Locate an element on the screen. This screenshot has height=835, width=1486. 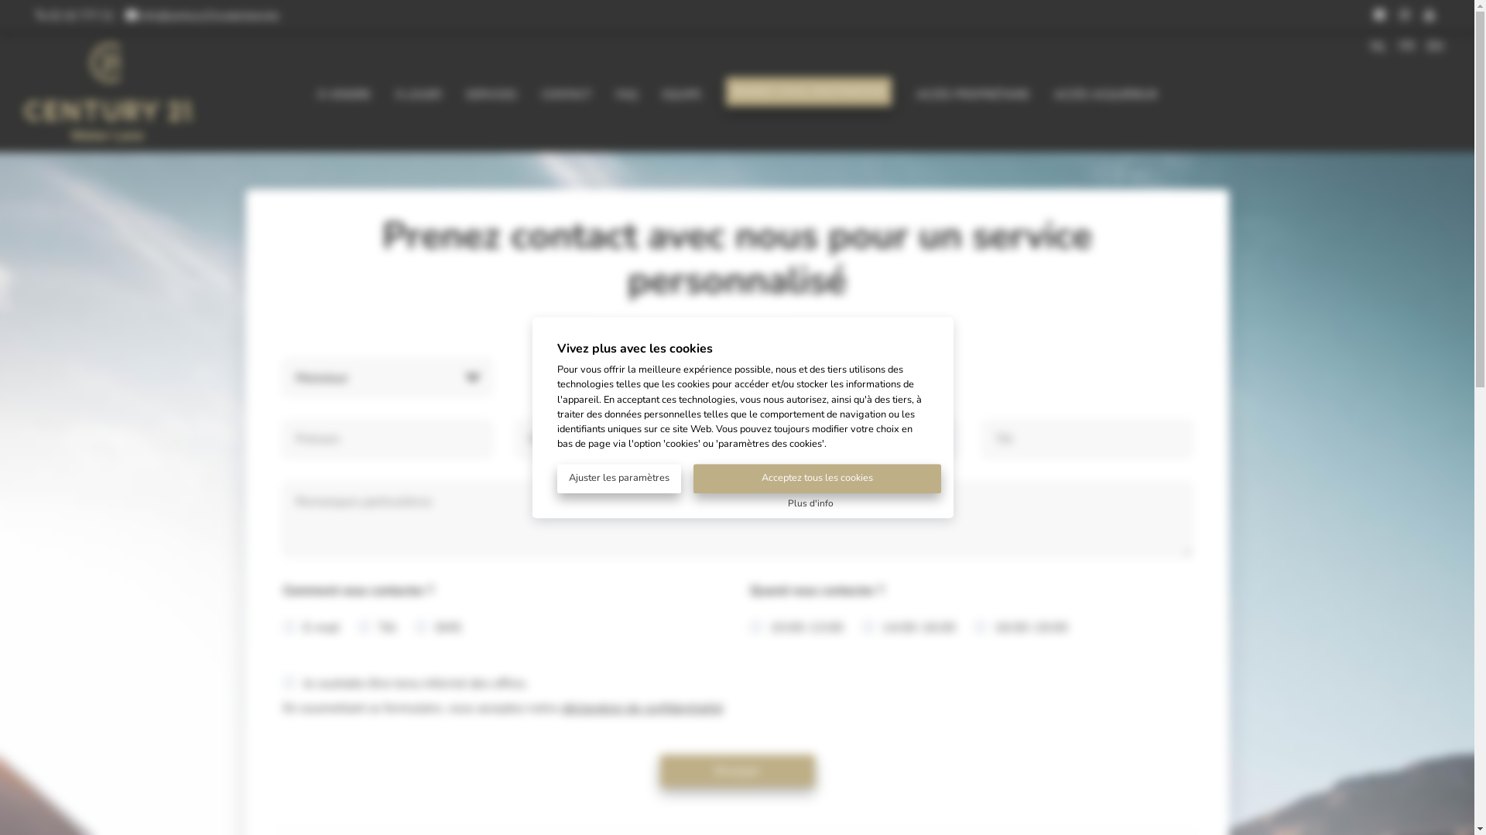
CONTACT is located at coordinates (567, 91).